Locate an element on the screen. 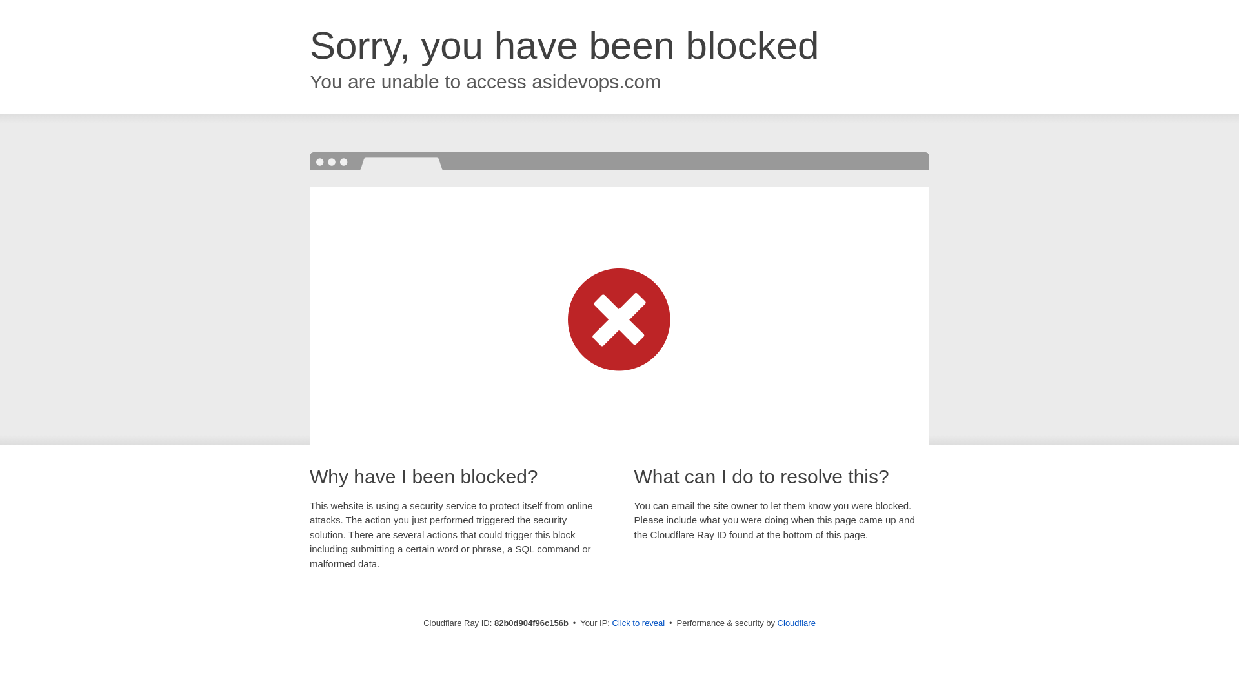 The width and height of the screenshot is (1239, 697). Click to reveal is located at coordinates (639, 623).